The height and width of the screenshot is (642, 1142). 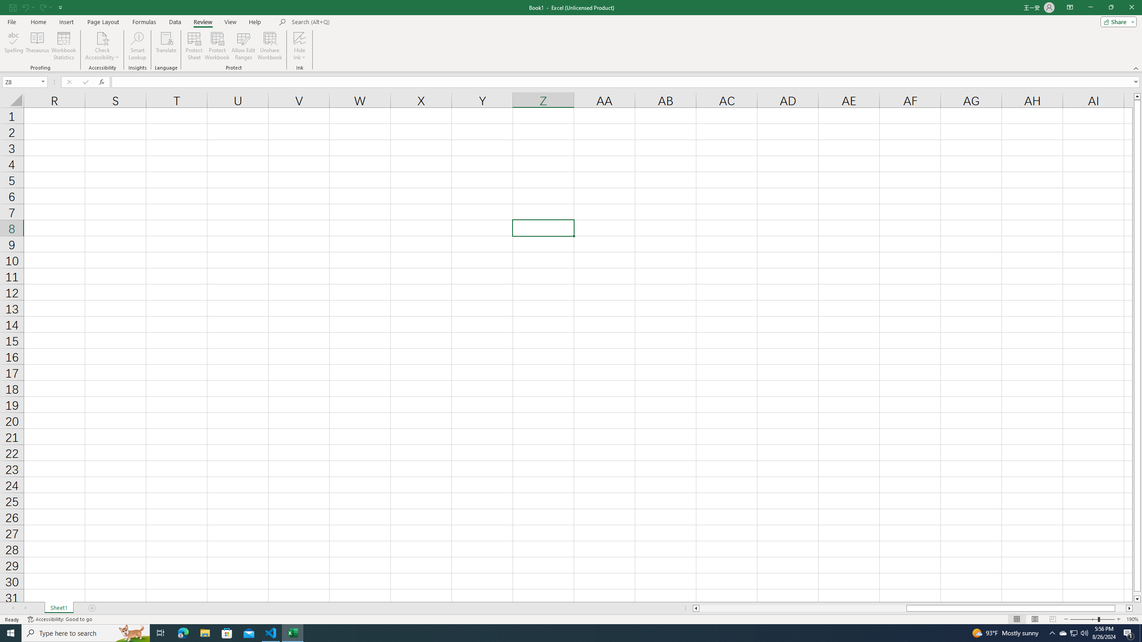 I want to click on Column left, so click(x=695, y=608).